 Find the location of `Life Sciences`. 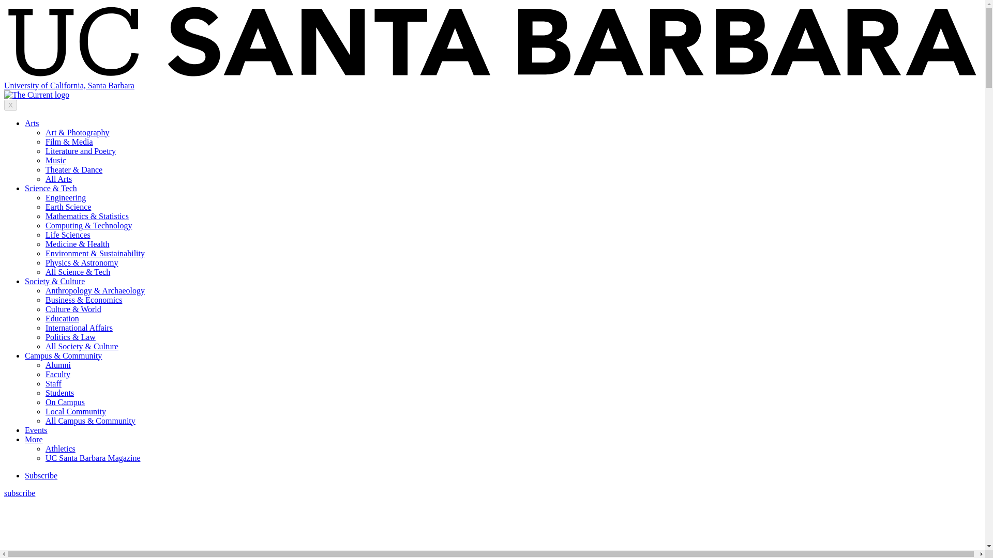

Life Sciences is located at coordinates (68, 235).